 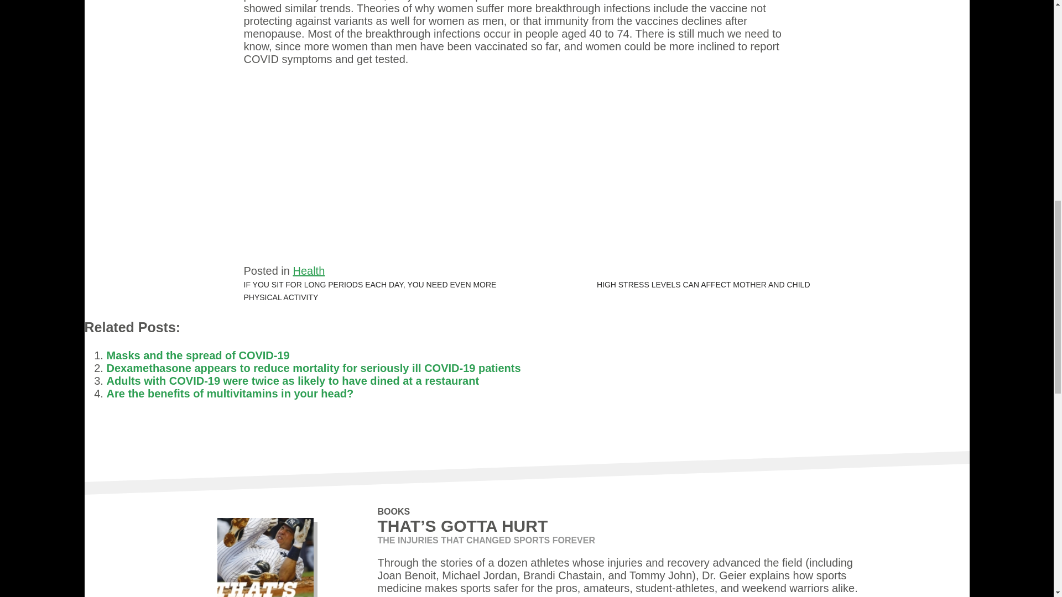 I want to click on Health, so click(x=309, y=271).